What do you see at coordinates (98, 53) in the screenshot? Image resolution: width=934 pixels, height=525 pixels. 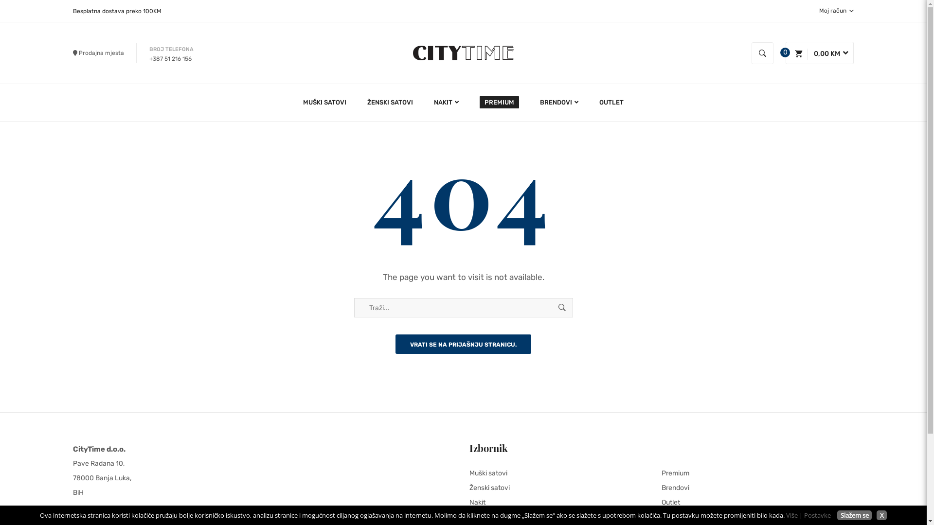 I see `Prodajna mjesta` at bounding box center [98, 53].